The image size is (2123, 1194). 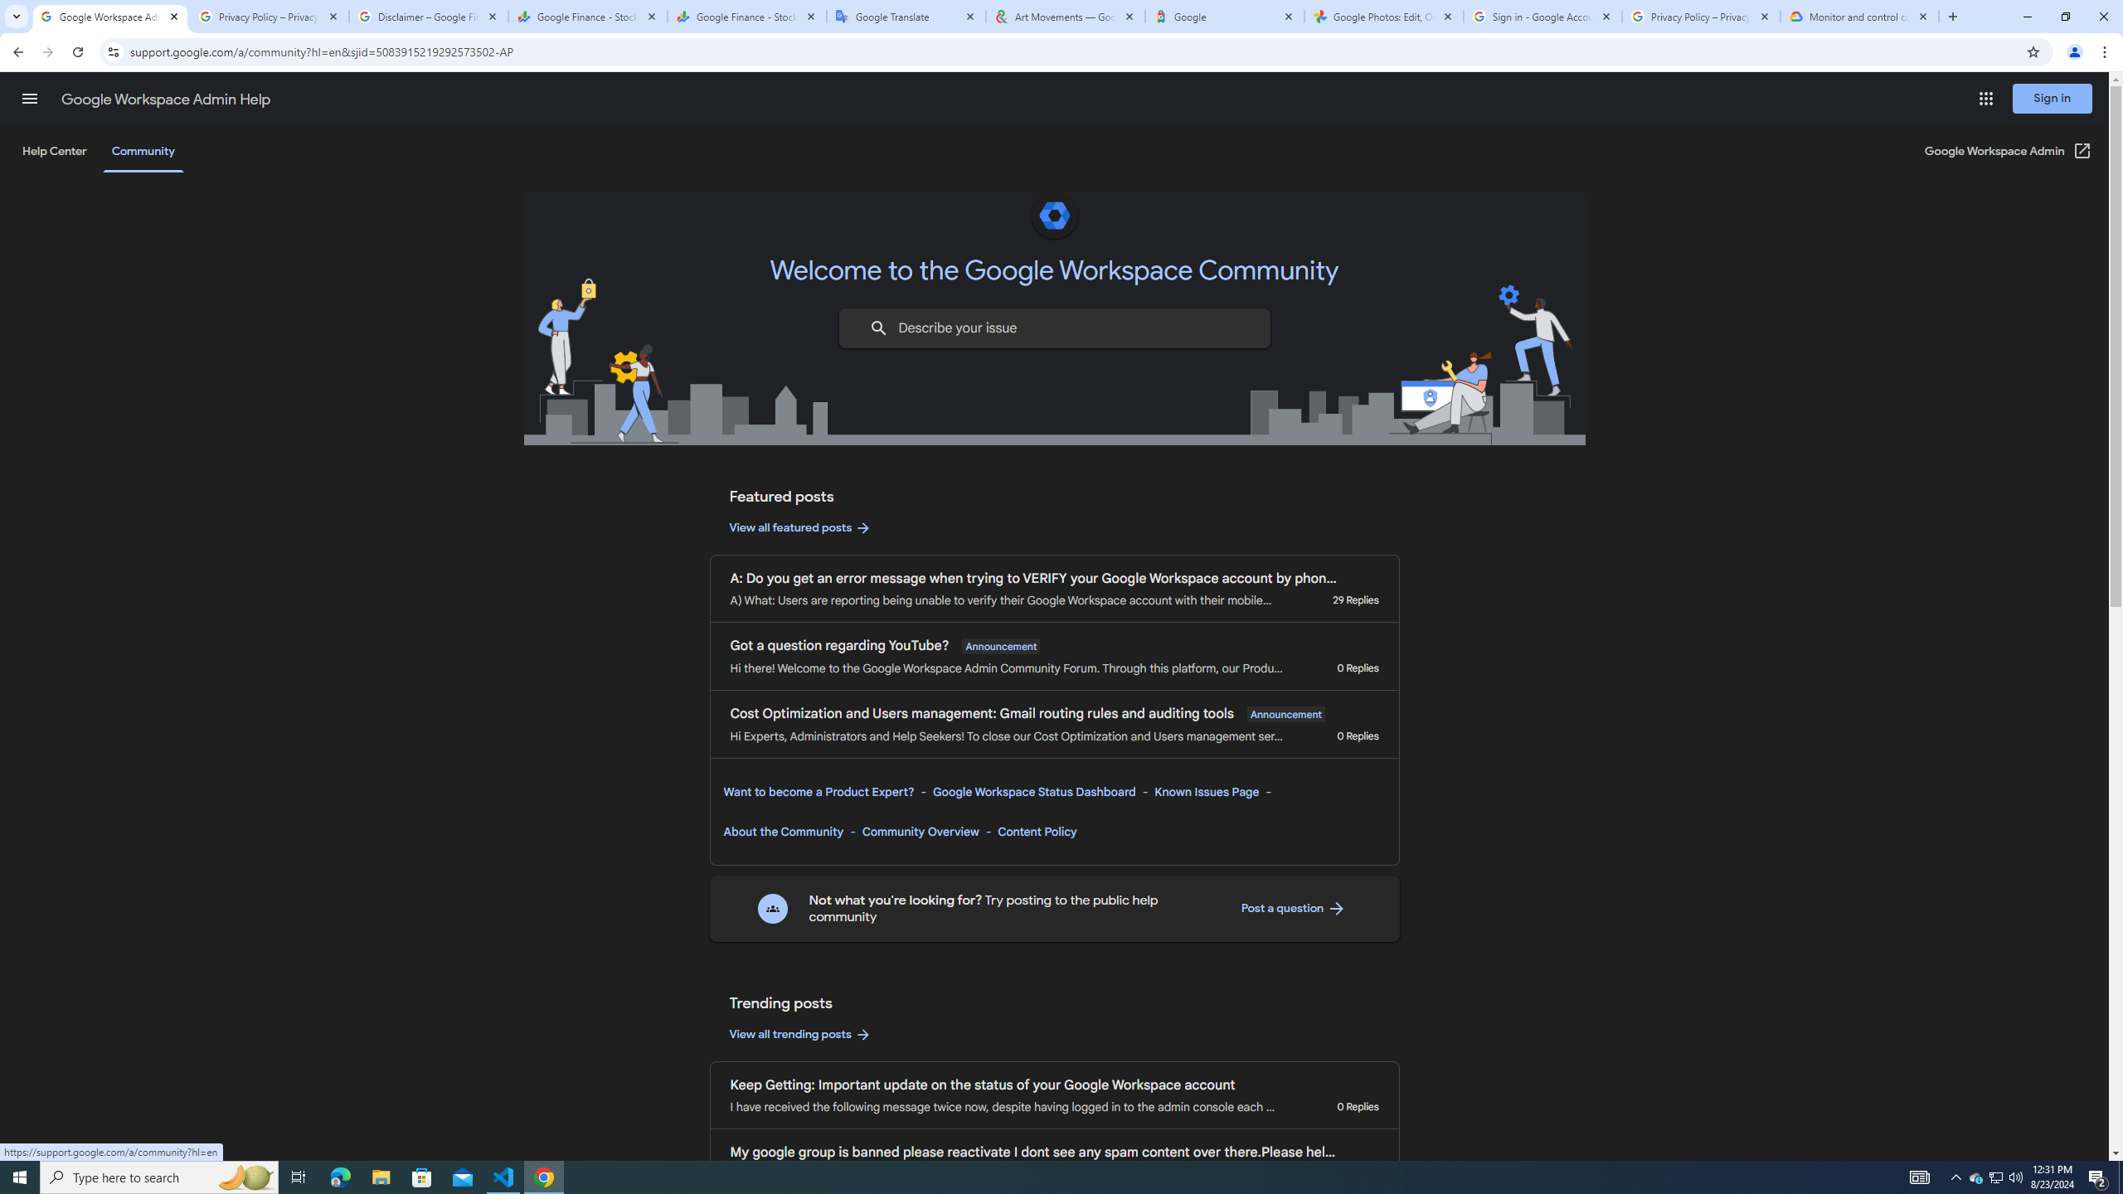 What do you see at coordinates (1033, 791) in the screenshot?
I see `Google Workspace Status Dashboard` at bounding box center [1033, 791].